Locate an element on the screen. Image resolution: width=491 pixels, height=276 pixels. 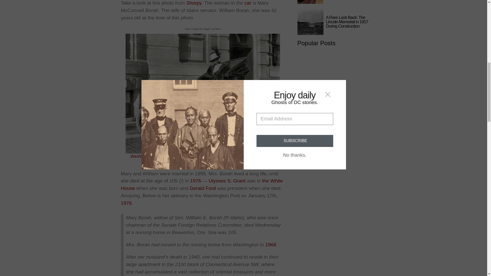
Which President Got a Speeding Ticket on a Horse? is located at coordinates (227, 181).